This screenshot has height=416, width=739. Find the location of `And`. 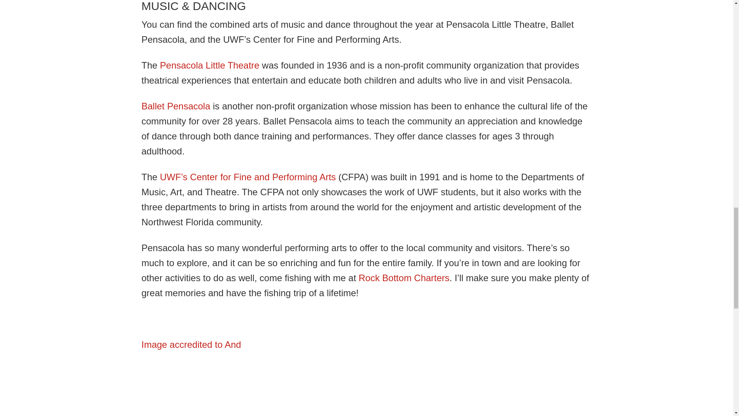

And is located at coordinates (233, 344).